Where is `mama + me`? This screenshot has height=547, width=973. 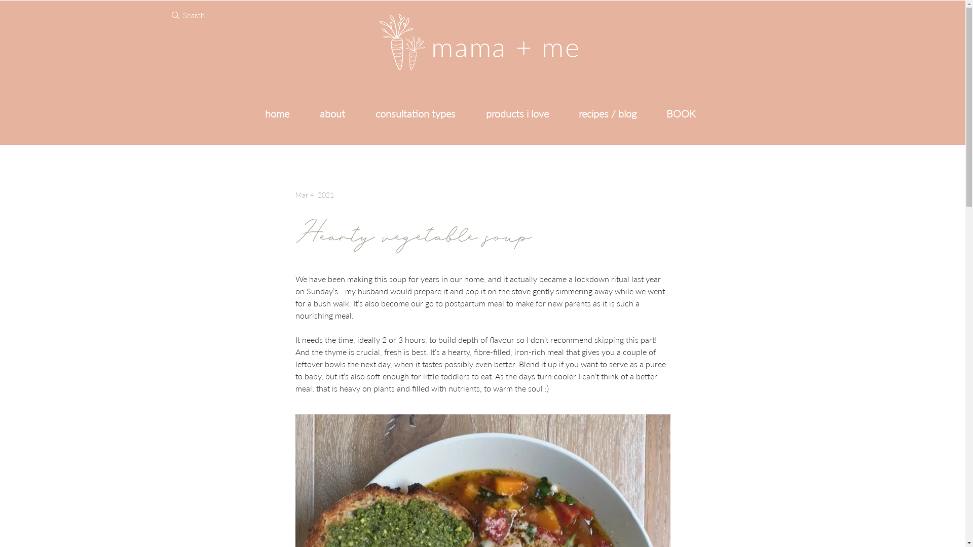 mama + me is located at coordinates (506, 48).